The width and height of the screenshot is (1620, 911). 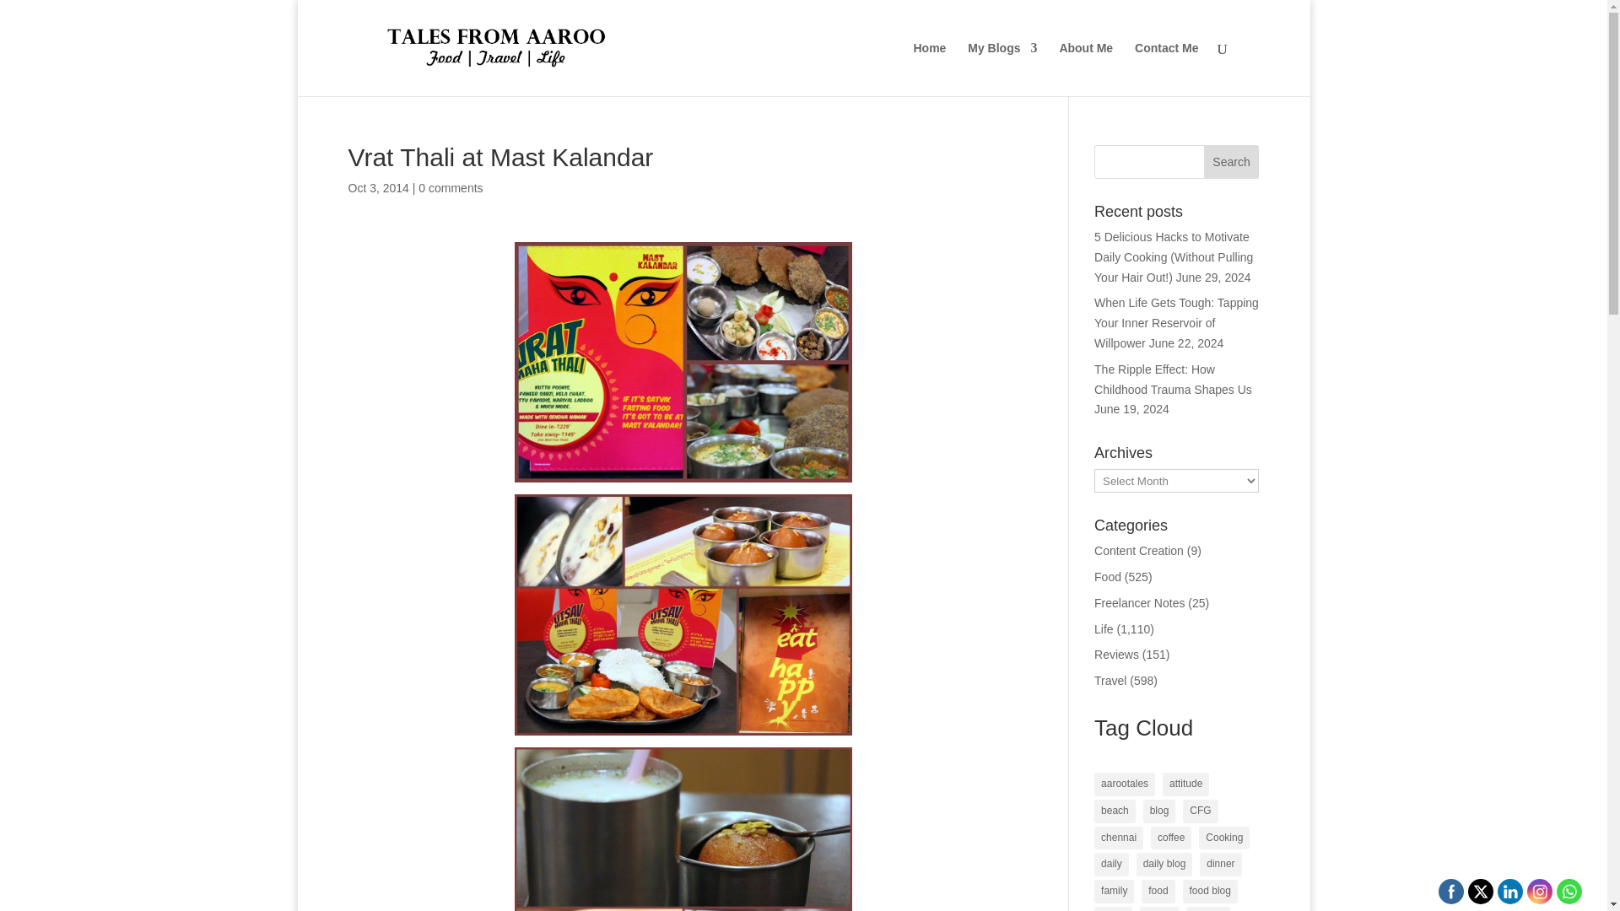 What do you see at coordinates (1159, 811) in the screenshot?
I see `blog` at bounding box center [1159, 811].